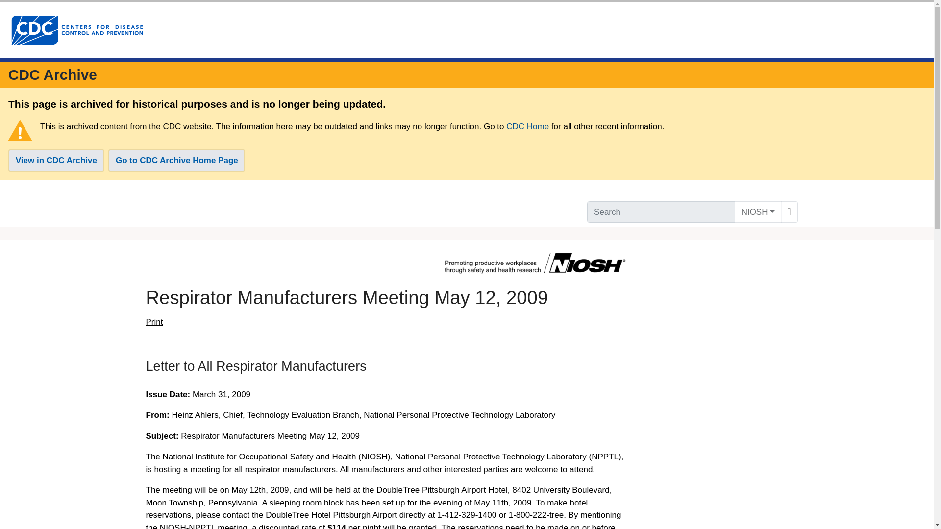 The image size is (941, 529). What do you see at coordinates (52, 74) in the screenshot?
I see `CDC Archive` at bounding box center [52, 74].